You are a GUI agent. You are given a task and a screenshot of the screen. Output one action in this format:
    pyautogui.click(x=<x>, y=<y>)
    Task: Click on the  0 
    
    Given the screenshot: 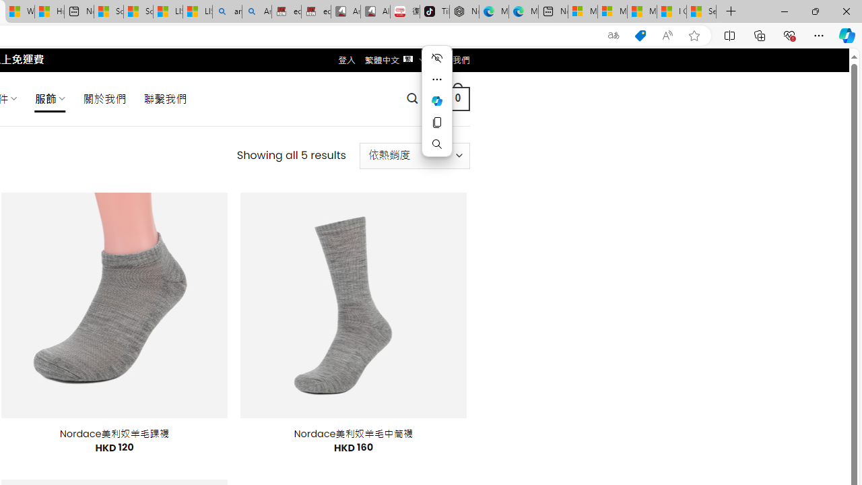 What is the action you would take?
    pyautogui.click(x=457, y=98)
    